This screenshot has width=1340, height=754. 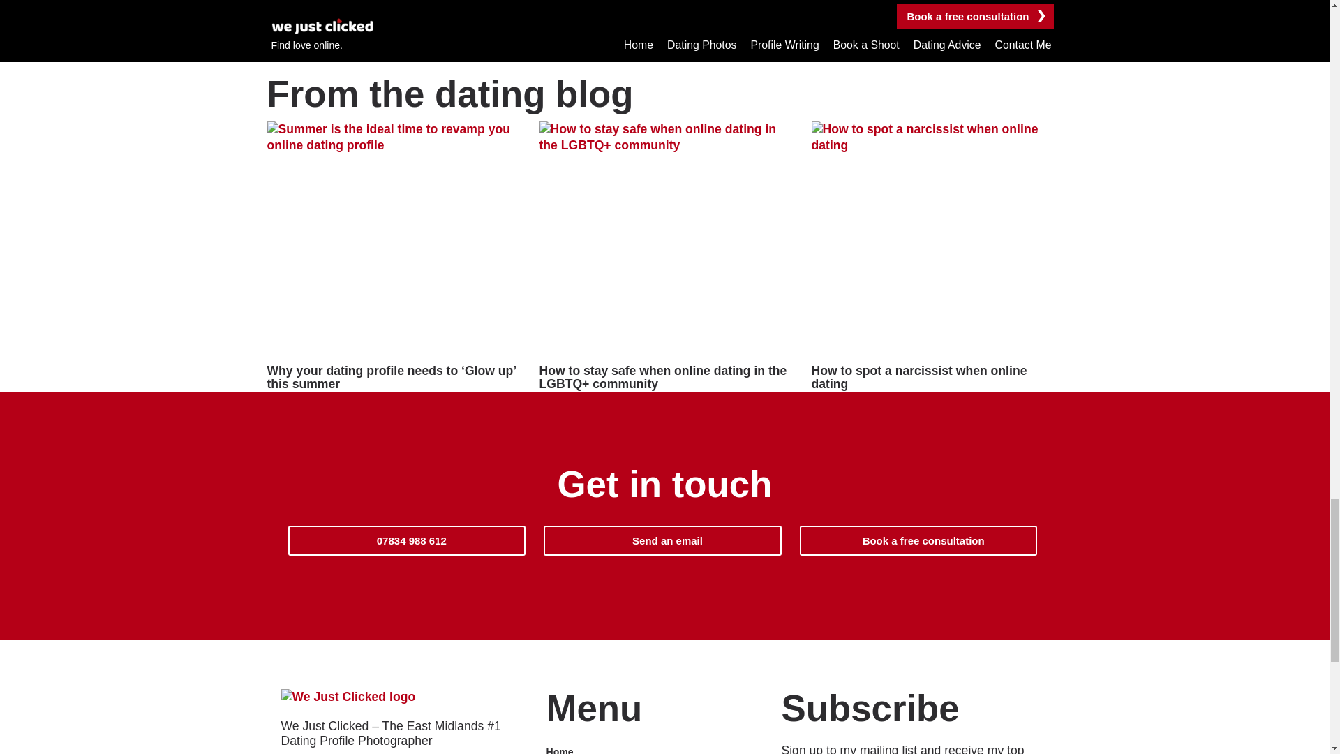 What do you see at coordinates (662, 540) in the screenshot?
I see `Send an email via my contact page` at bounding box center [662, 540].